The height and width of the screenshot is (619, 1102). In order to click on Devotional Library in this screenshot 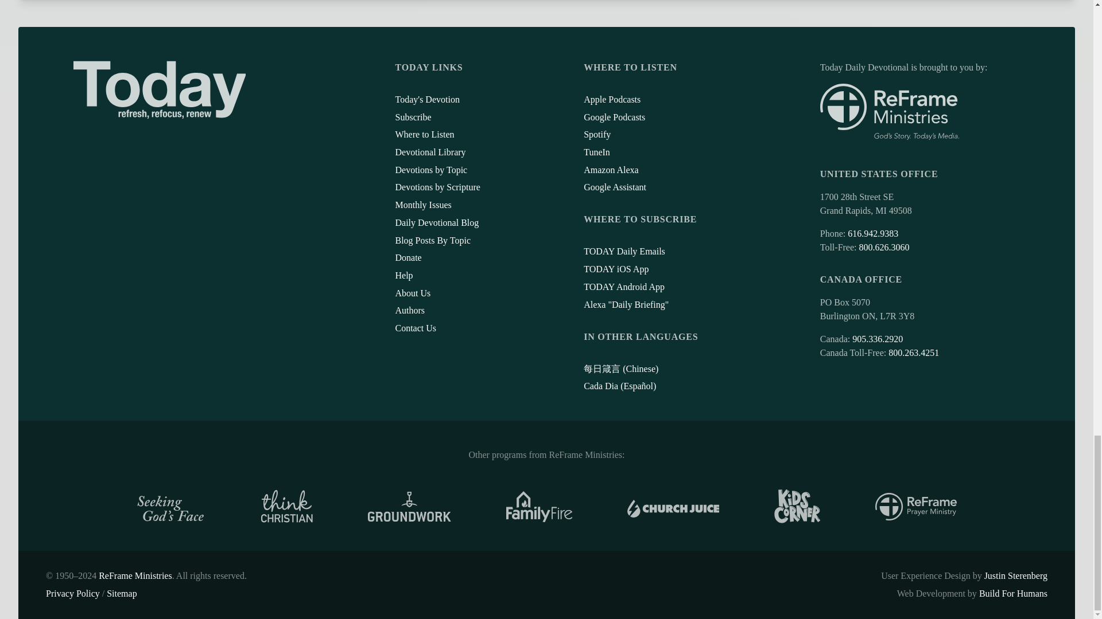, I will do `click(429, 152)`.